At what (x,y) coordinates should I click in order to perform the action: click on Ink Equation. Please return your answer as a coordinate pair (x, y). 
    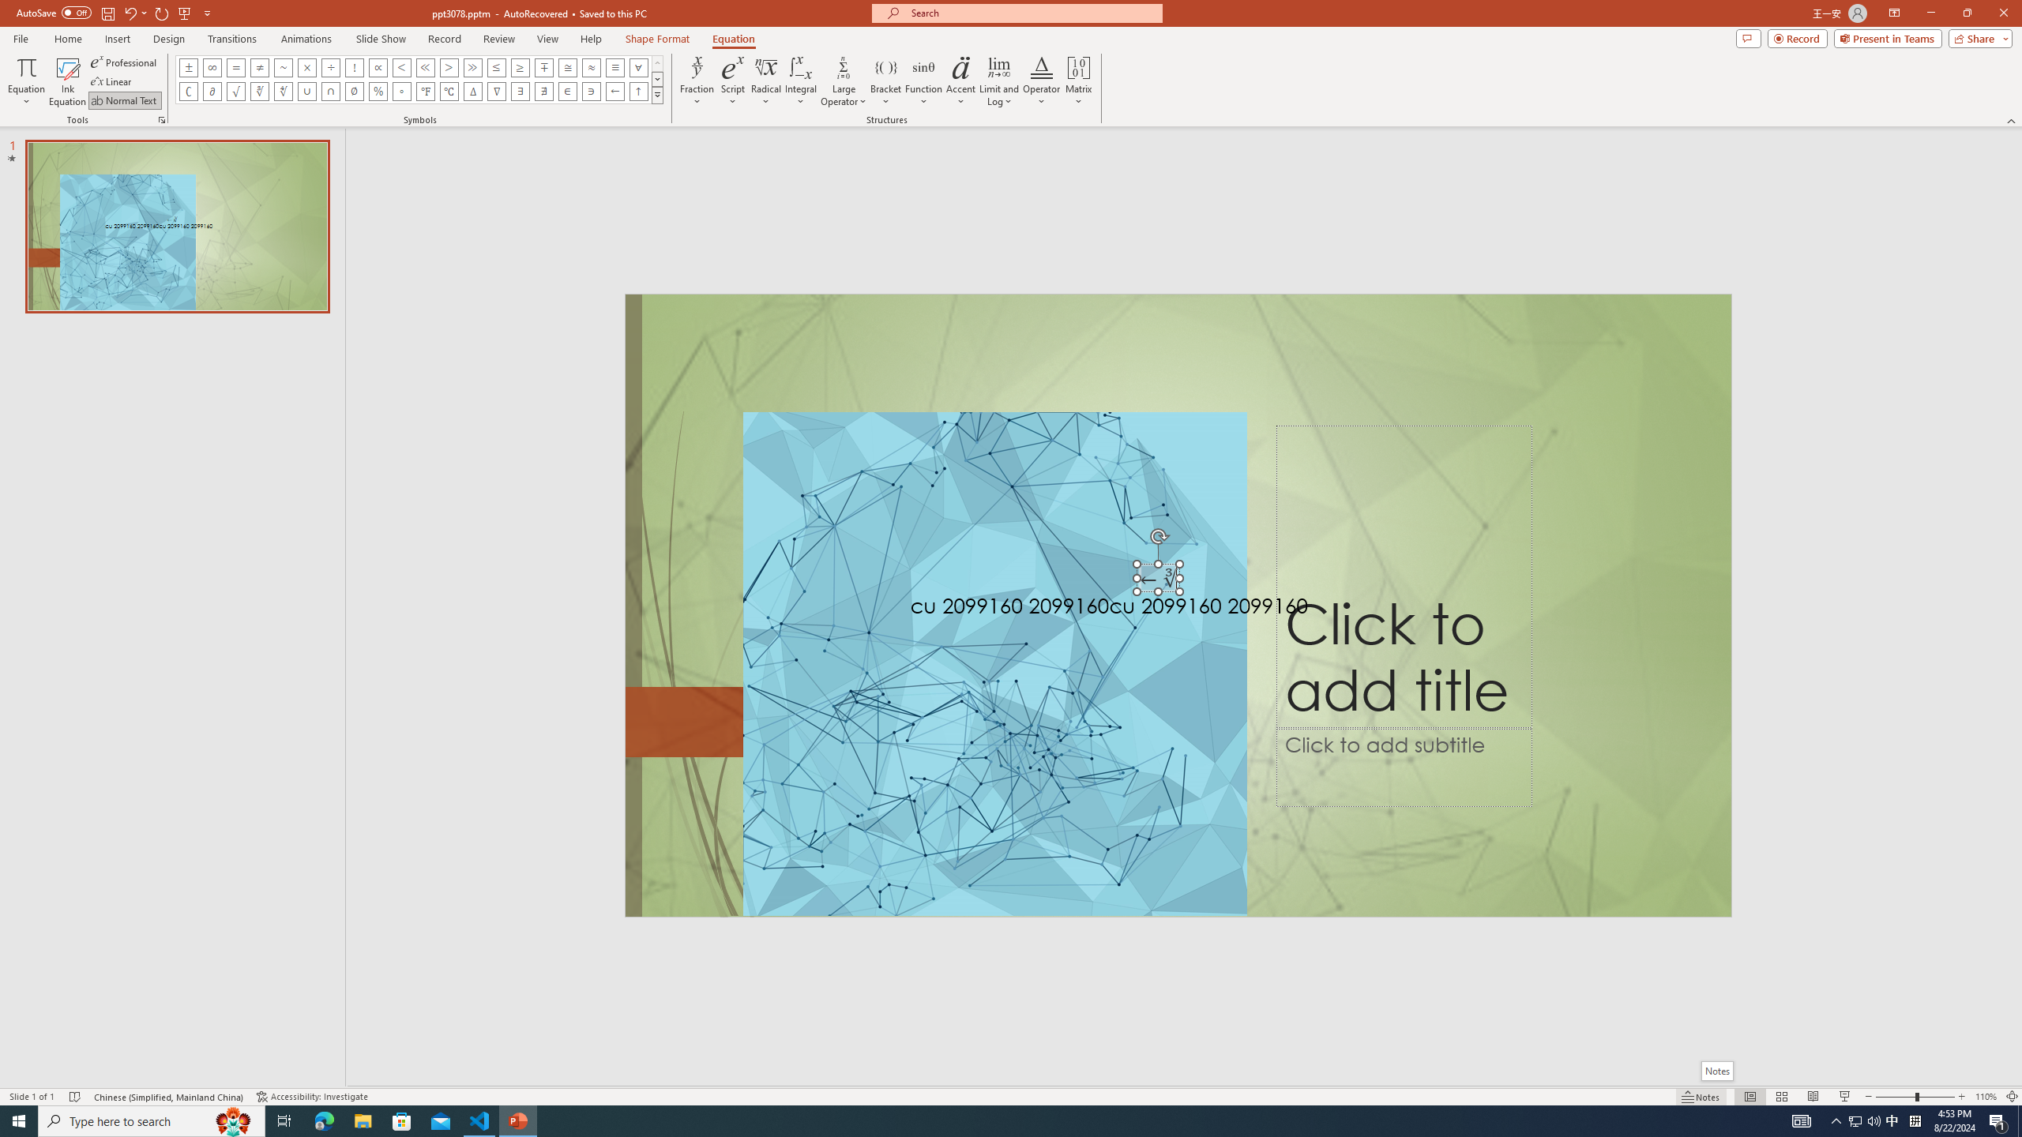
    Looking at the image, I should click on (67, 81).